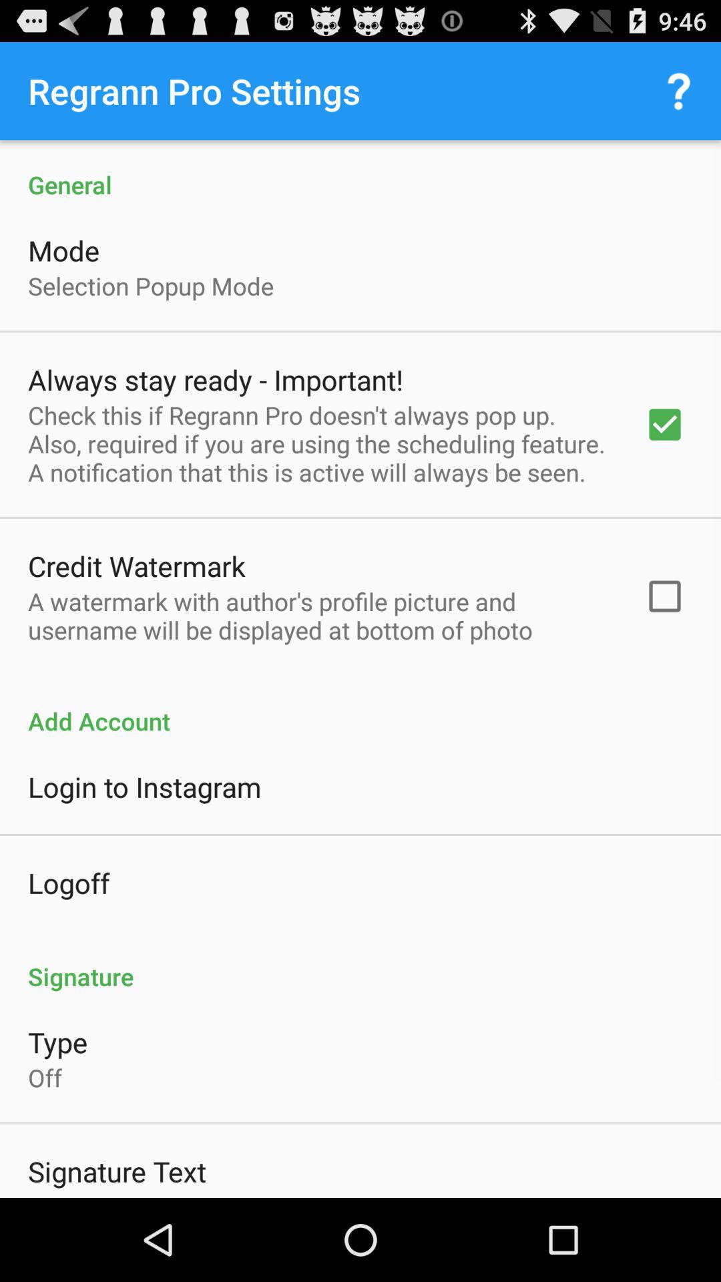 The width and height of the screenshot is (721, 1282). What do you see at coordinates (318, 443) in the screenshot?
I see `scroll until check this if item` at bounding box center [318, 443].